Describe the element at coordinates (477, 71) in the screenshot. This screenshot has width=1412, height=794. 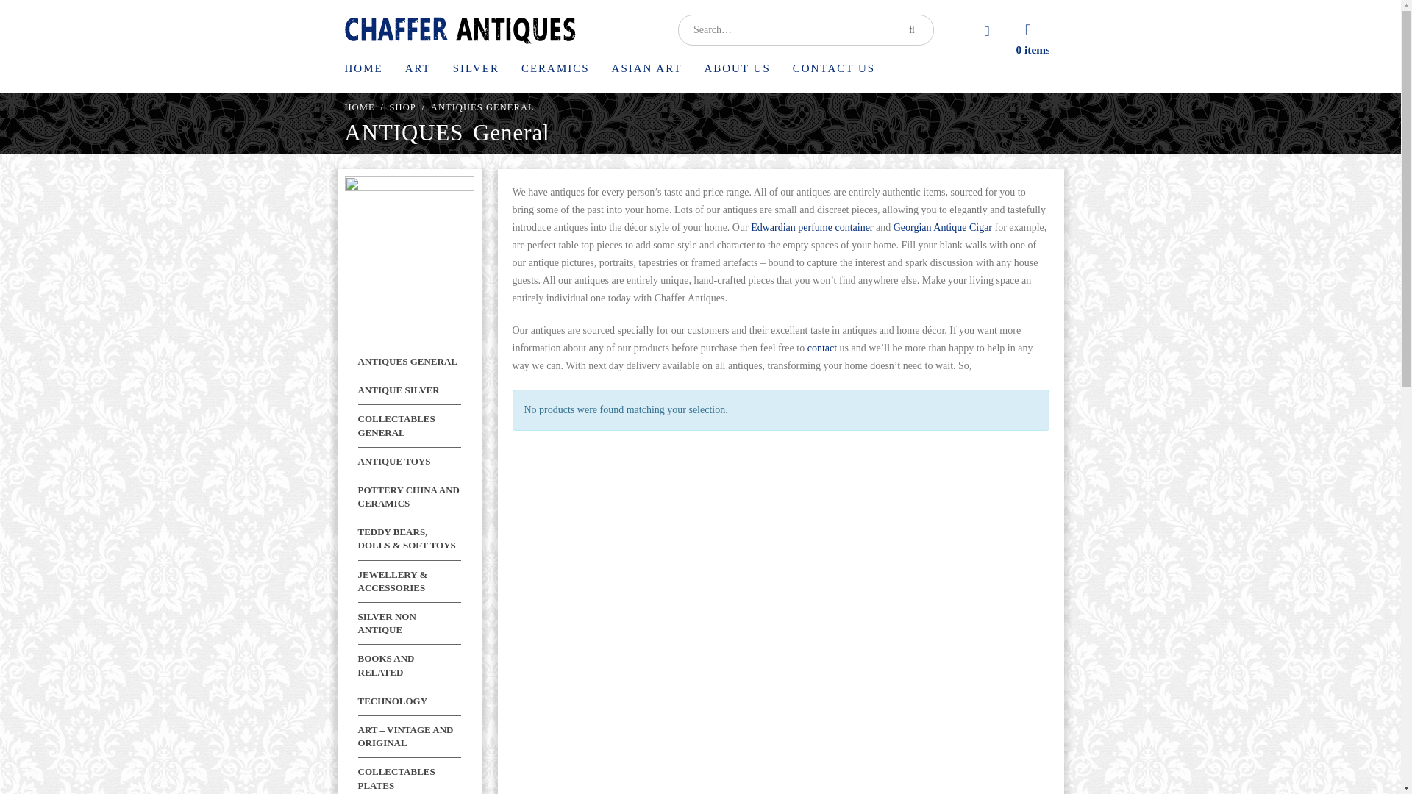
I see `SILVER` at that location.